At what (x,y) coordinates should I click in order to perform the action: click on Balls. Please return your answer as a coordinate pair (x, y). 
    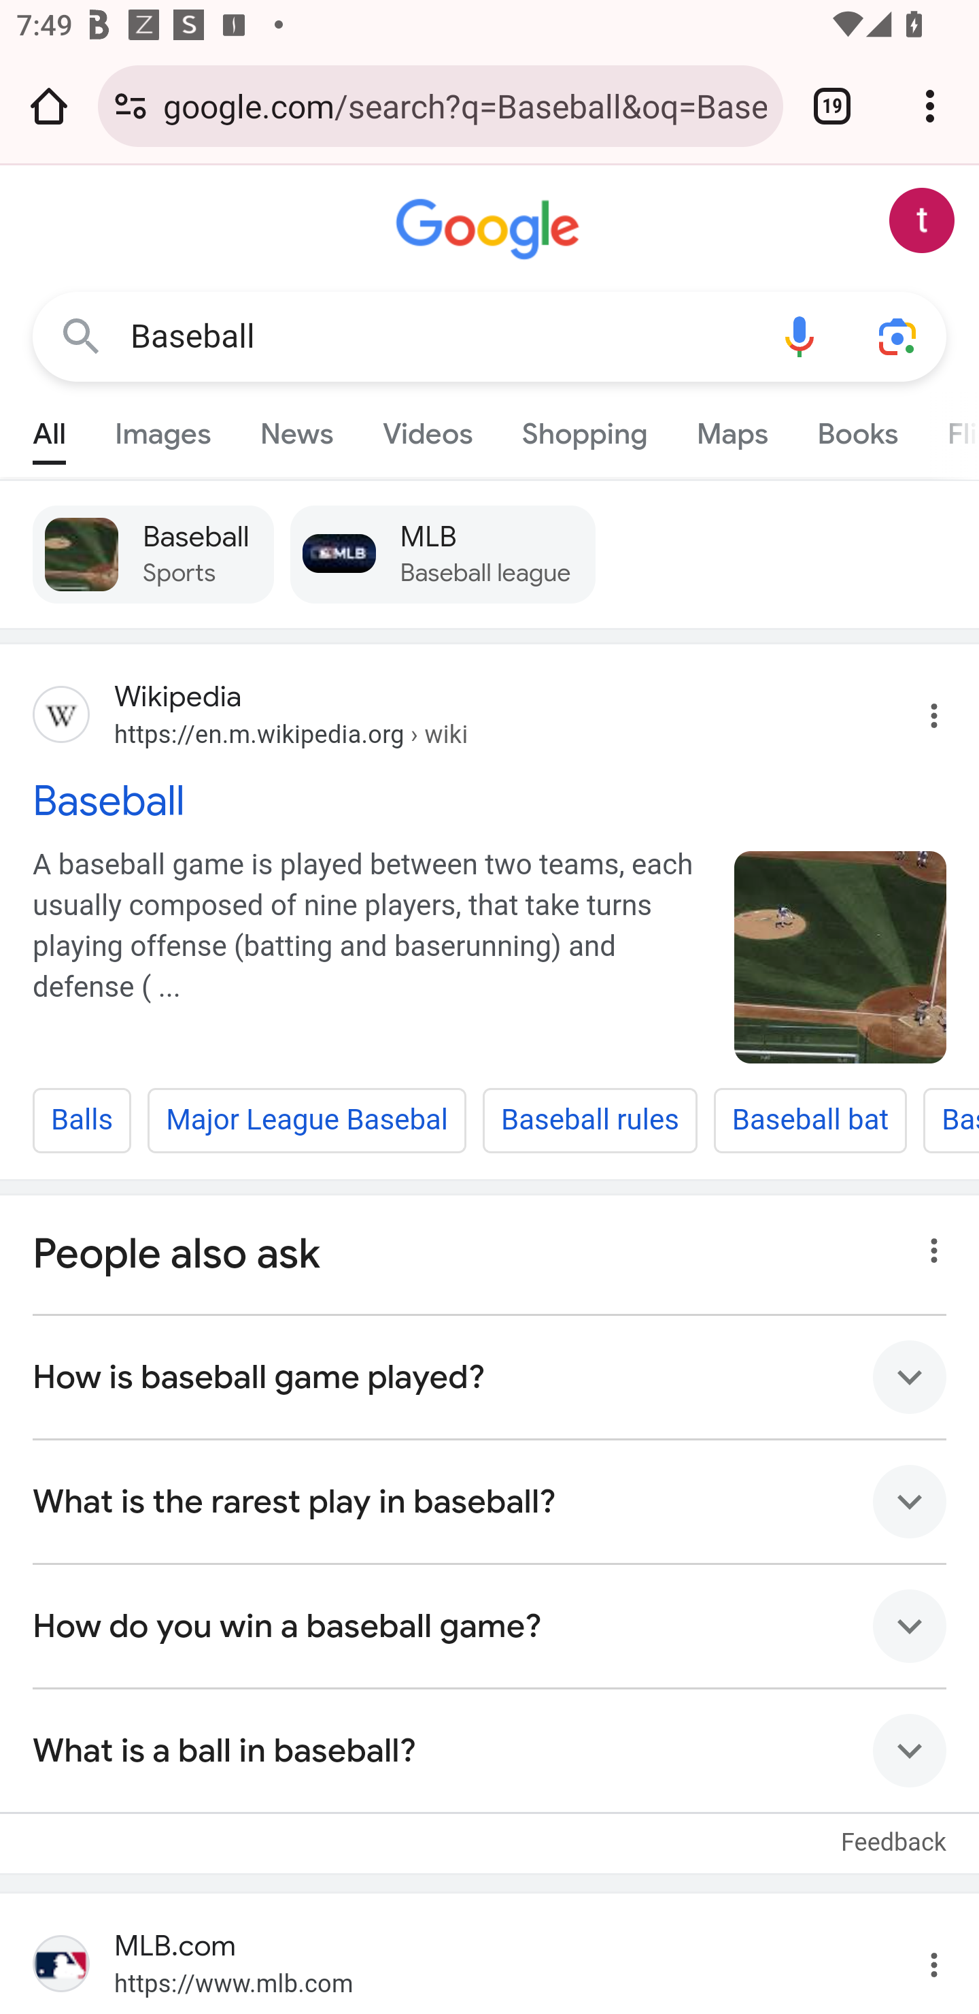
    Looking at the image, I should click on (82, 1120).